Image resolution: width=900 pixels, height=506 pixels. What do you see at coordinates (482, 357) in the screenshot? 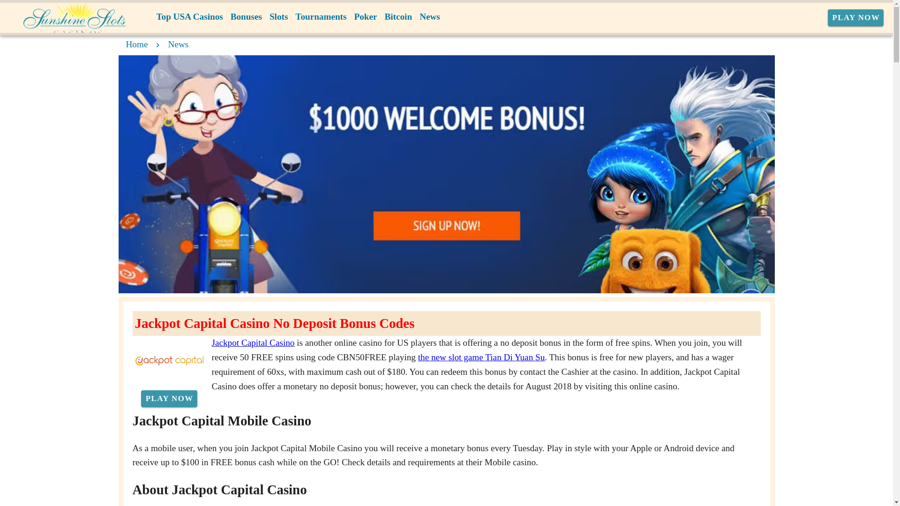
I see `the new slot game Tian Di Yuan Su` at bounding box center [482, 357].